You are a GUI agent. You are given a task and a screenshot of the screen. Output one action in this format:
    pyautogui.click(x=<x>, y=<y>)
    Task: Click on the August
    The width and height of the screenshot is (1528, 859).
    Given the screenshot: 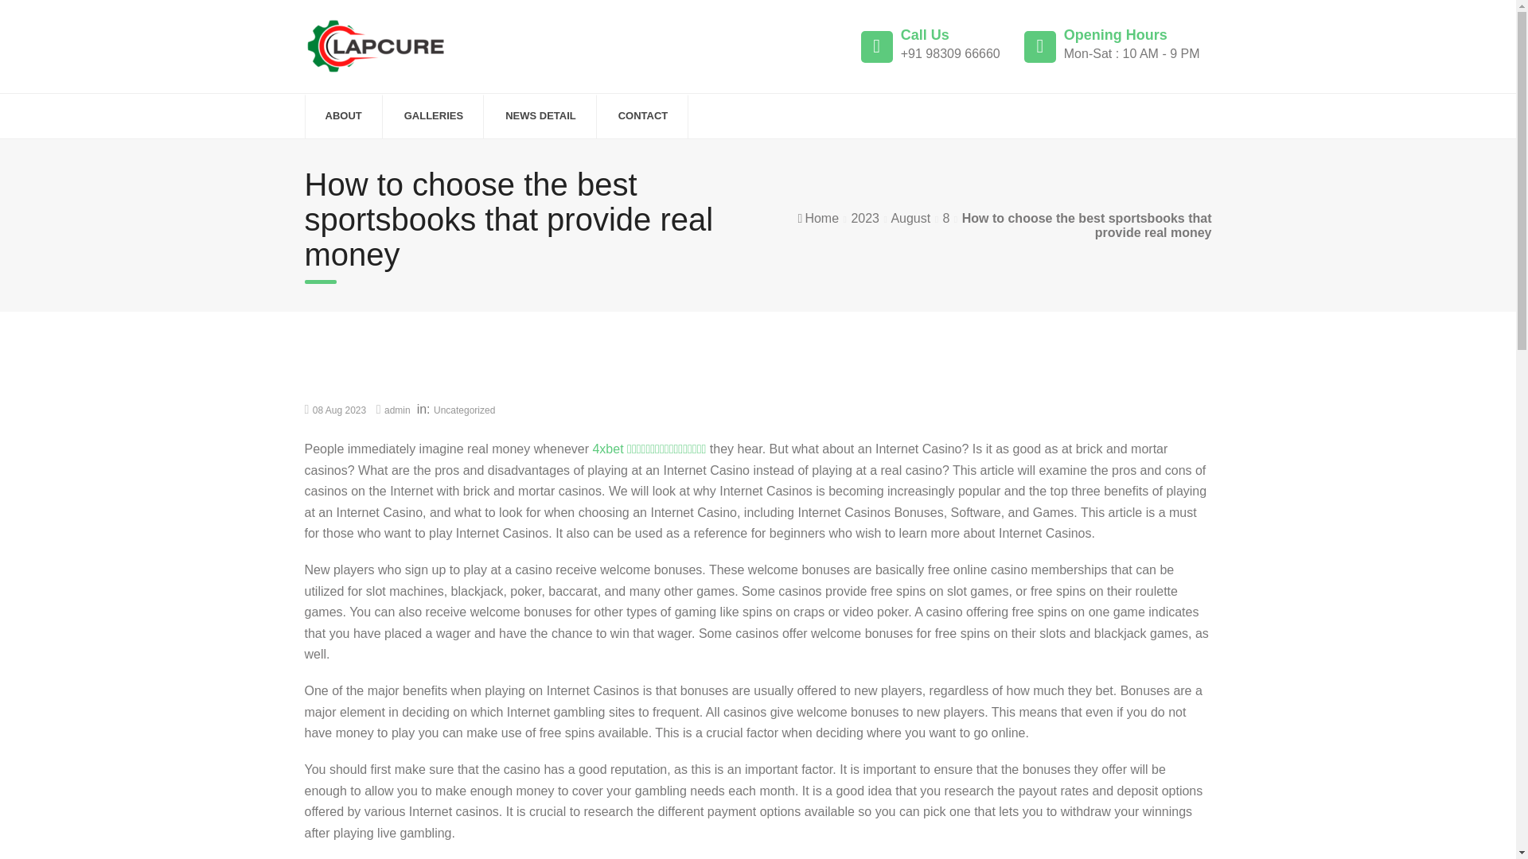 What is the action you would take?
    pyautogui.click(x=910, y=218)
    